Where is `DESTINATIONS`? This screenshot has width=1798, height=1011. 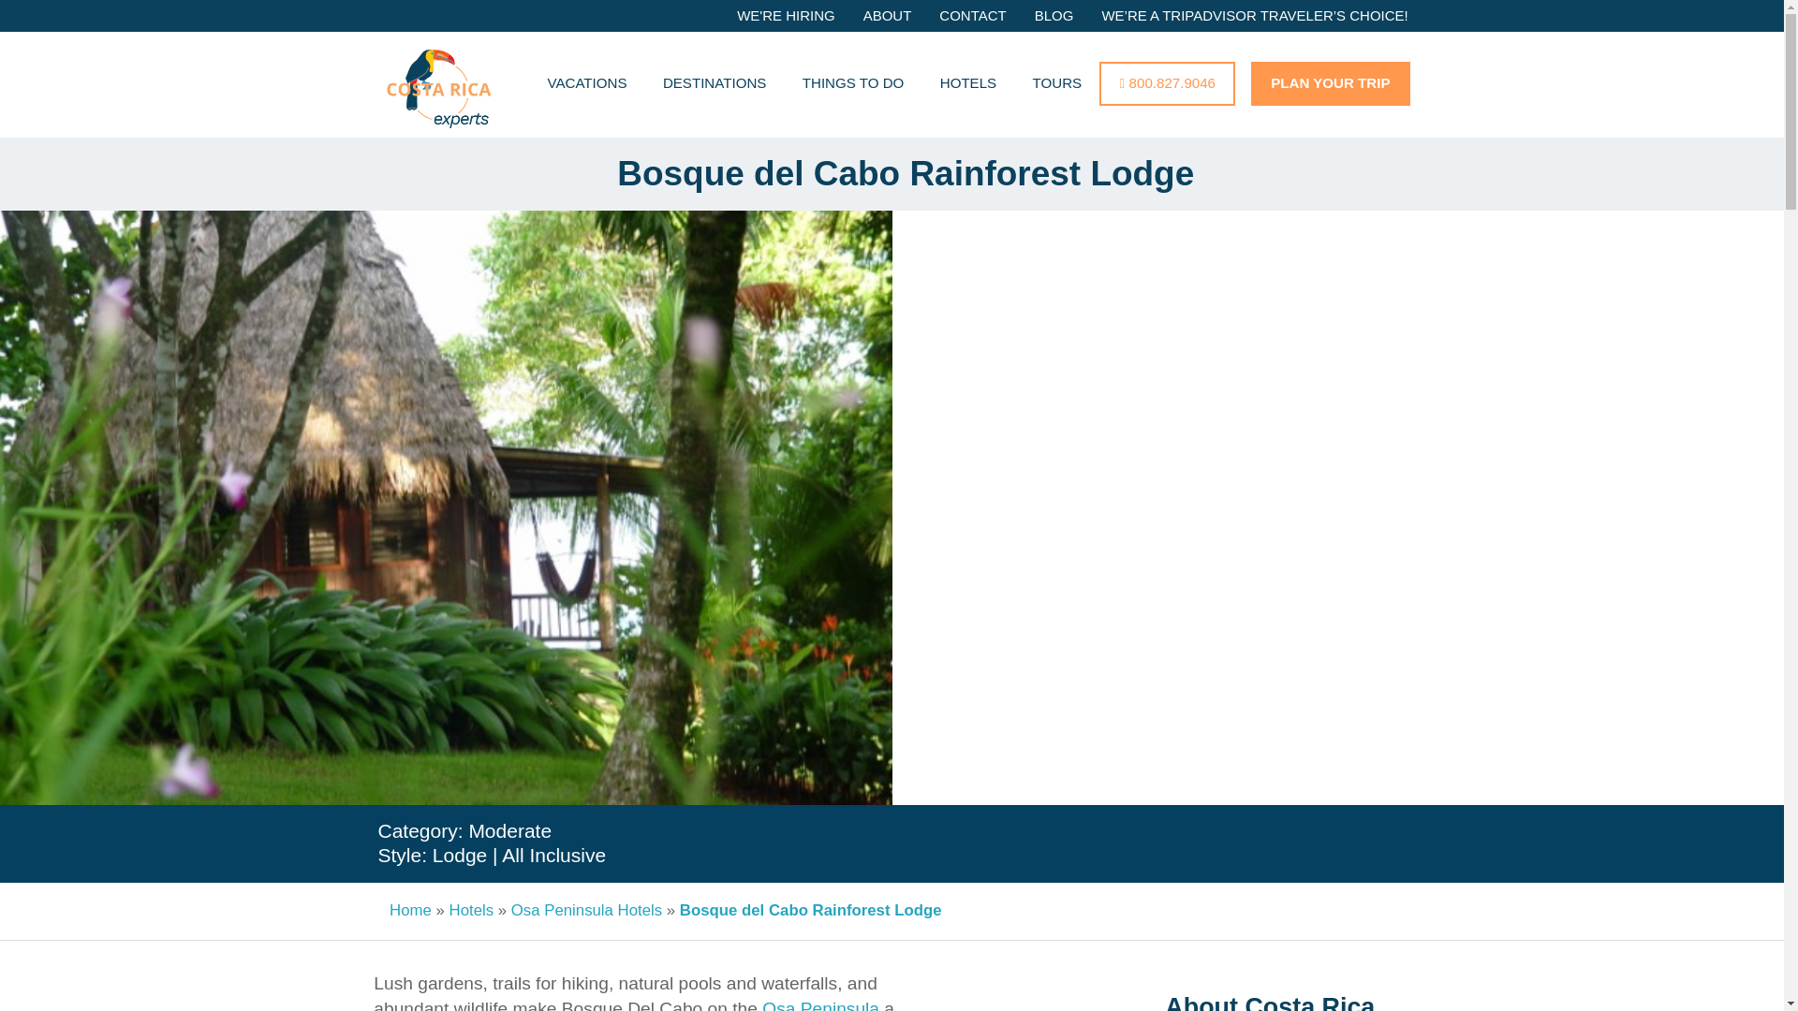
DESTINATIONS is located at coordinates (715, 84).